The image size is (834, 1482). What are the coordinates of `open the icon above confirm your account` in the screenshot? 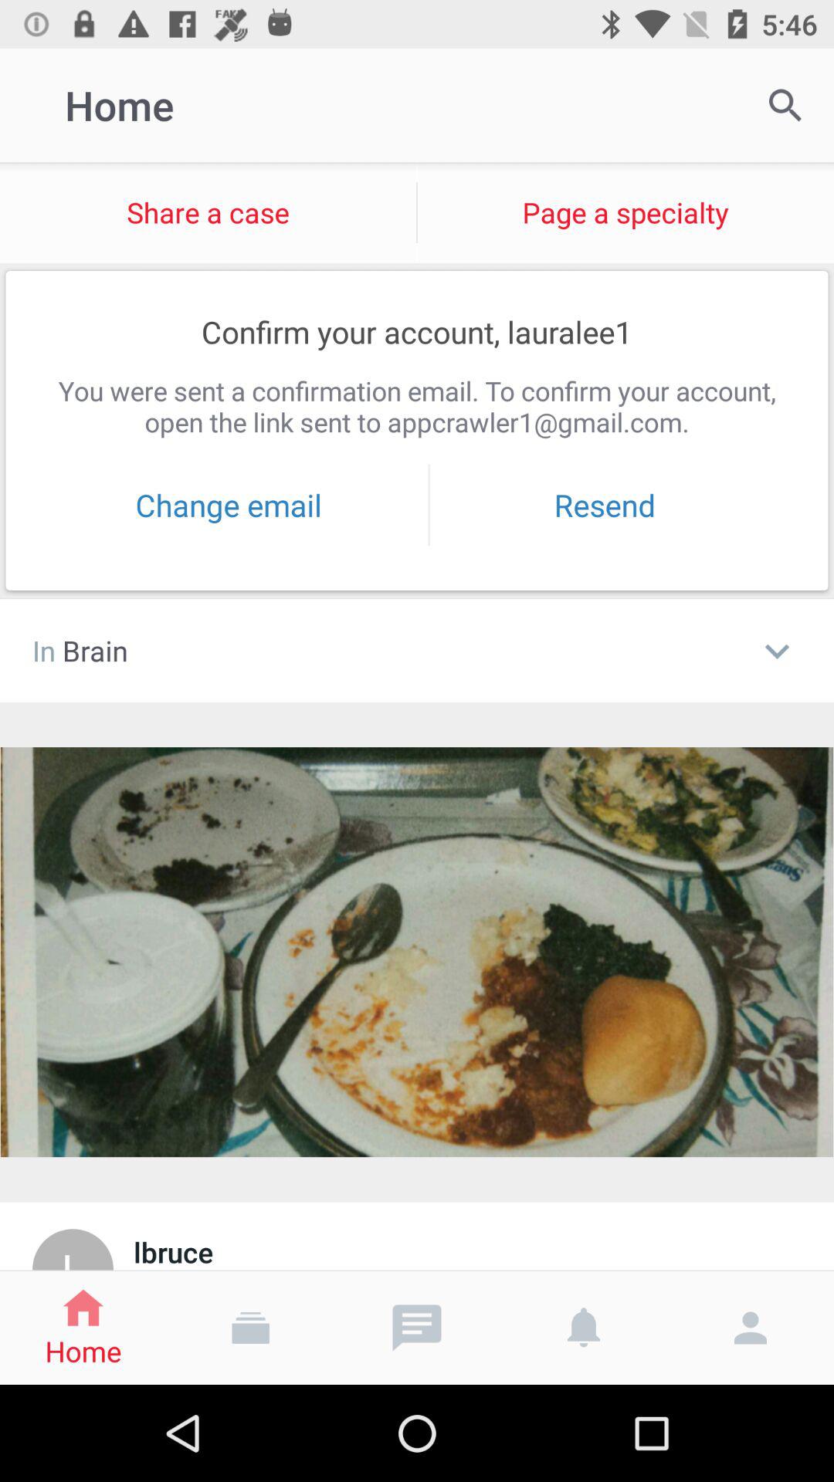 It's located at (208, 213).